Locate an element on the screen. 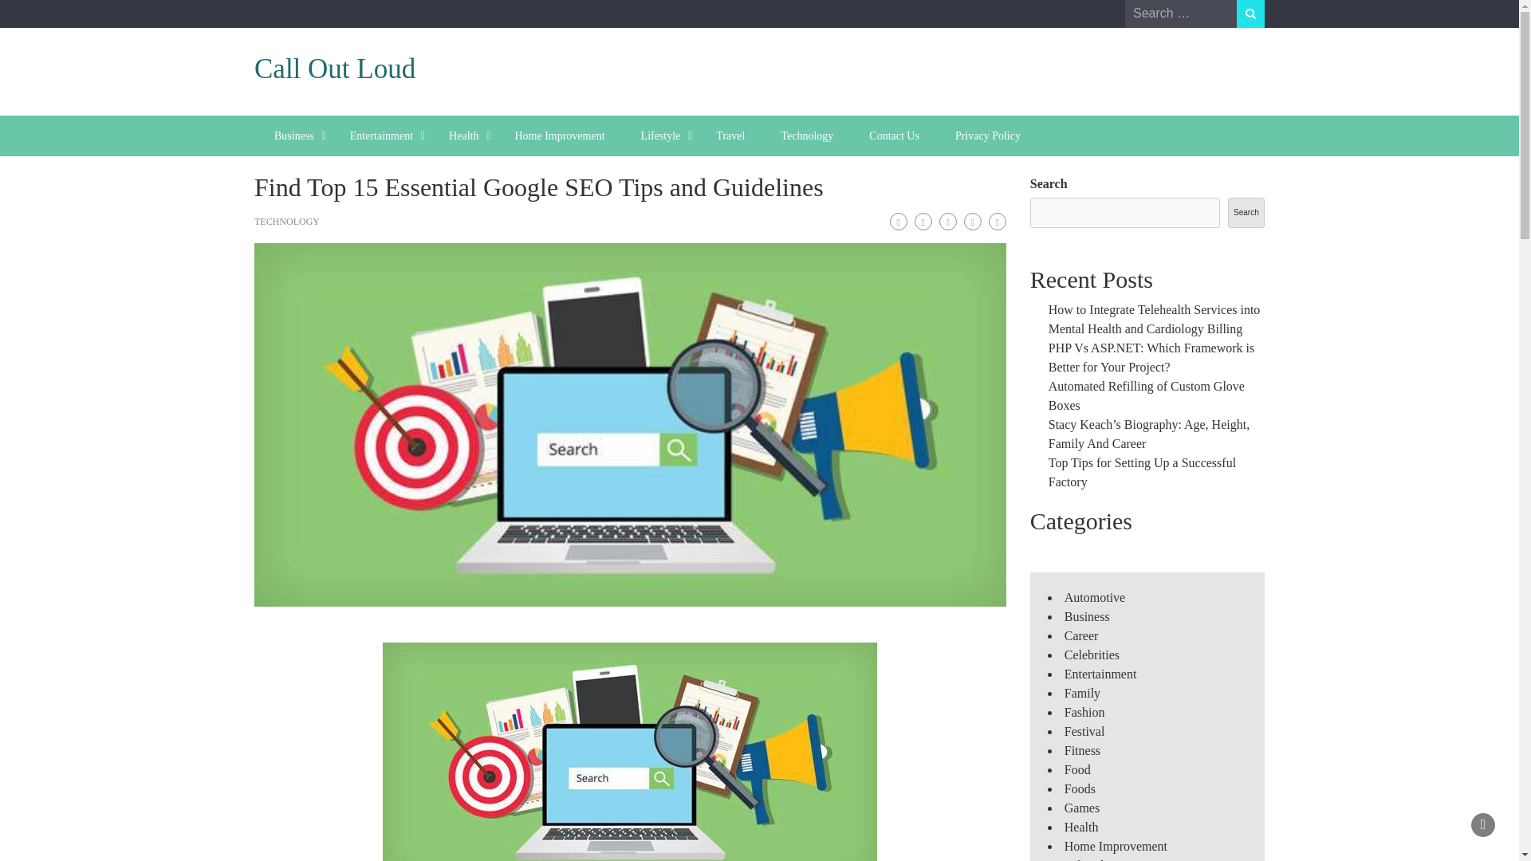 The width and height of the screenshot is (1531, 861). Privacy Policy is located at coordinates (987, 136).